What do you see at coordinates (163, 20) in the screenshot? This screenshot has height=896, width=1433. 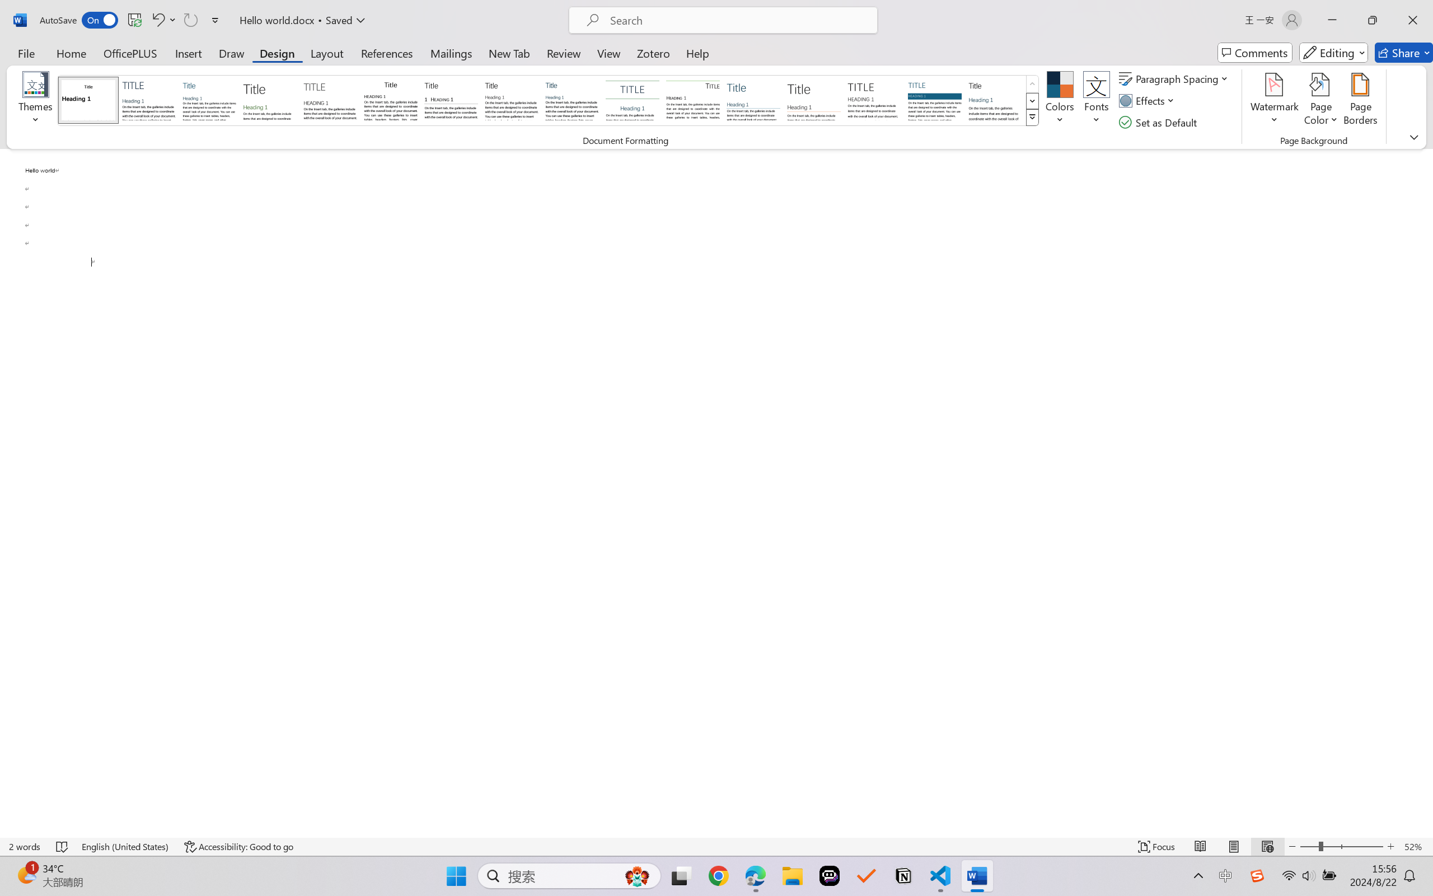 I see `Undo Click and Type Formatting` at bounding box center [163, 20].